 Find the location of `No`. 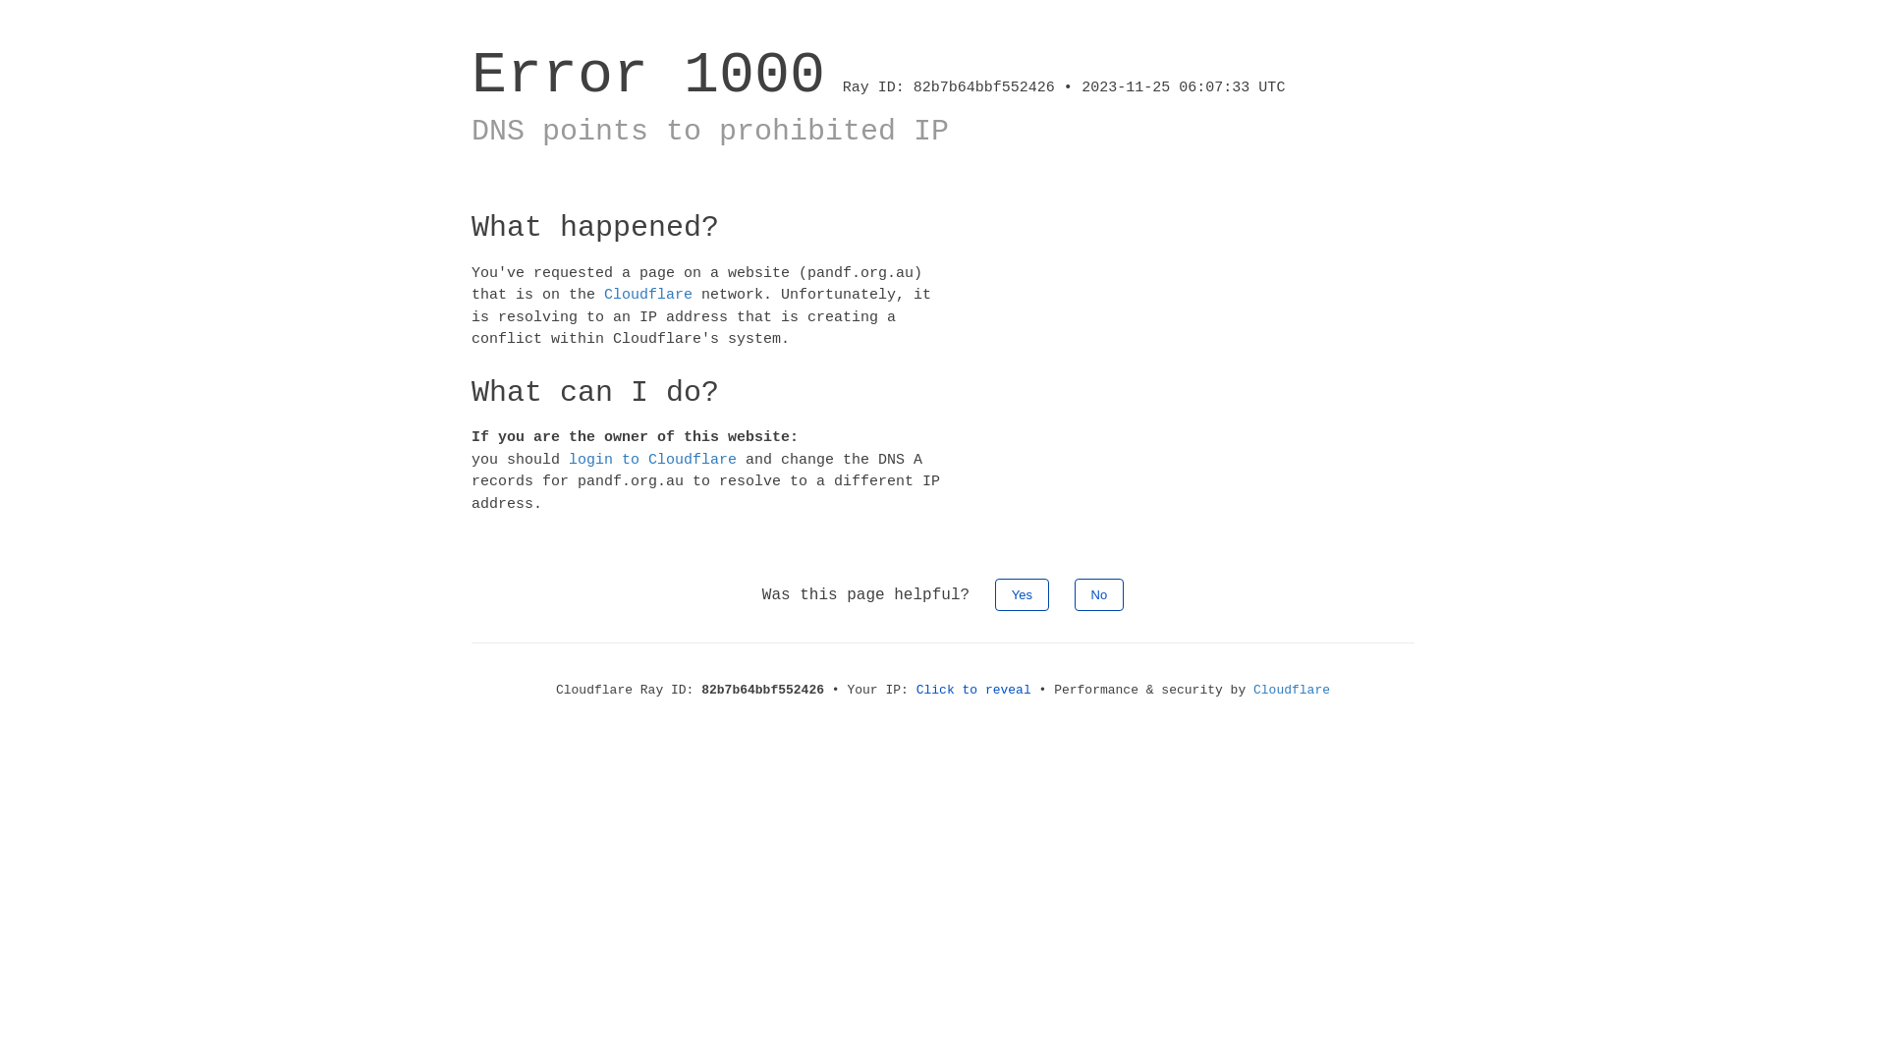

No is located at coordinates (1100, 595).